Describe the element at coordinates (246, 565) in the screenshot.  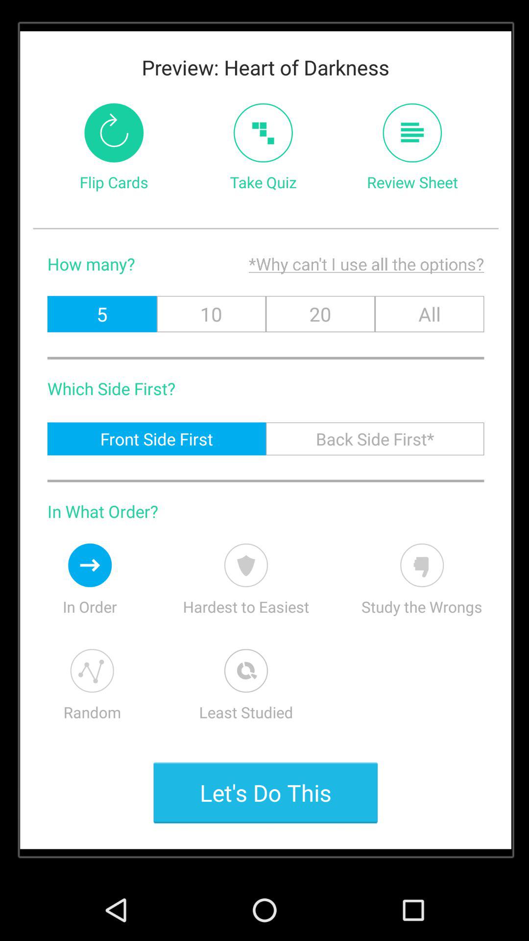
I see `hardest to easiest option` at that location.